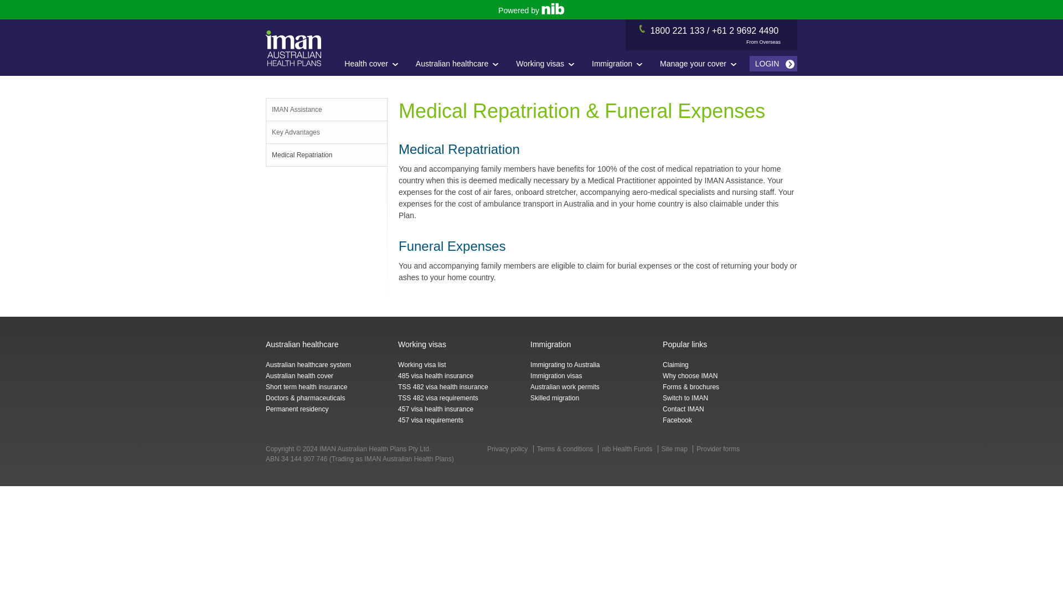 The image size is (1063, 598). Describe the element at coordinates (620, 64) in the screenshot. I see `Immigration` at that location.